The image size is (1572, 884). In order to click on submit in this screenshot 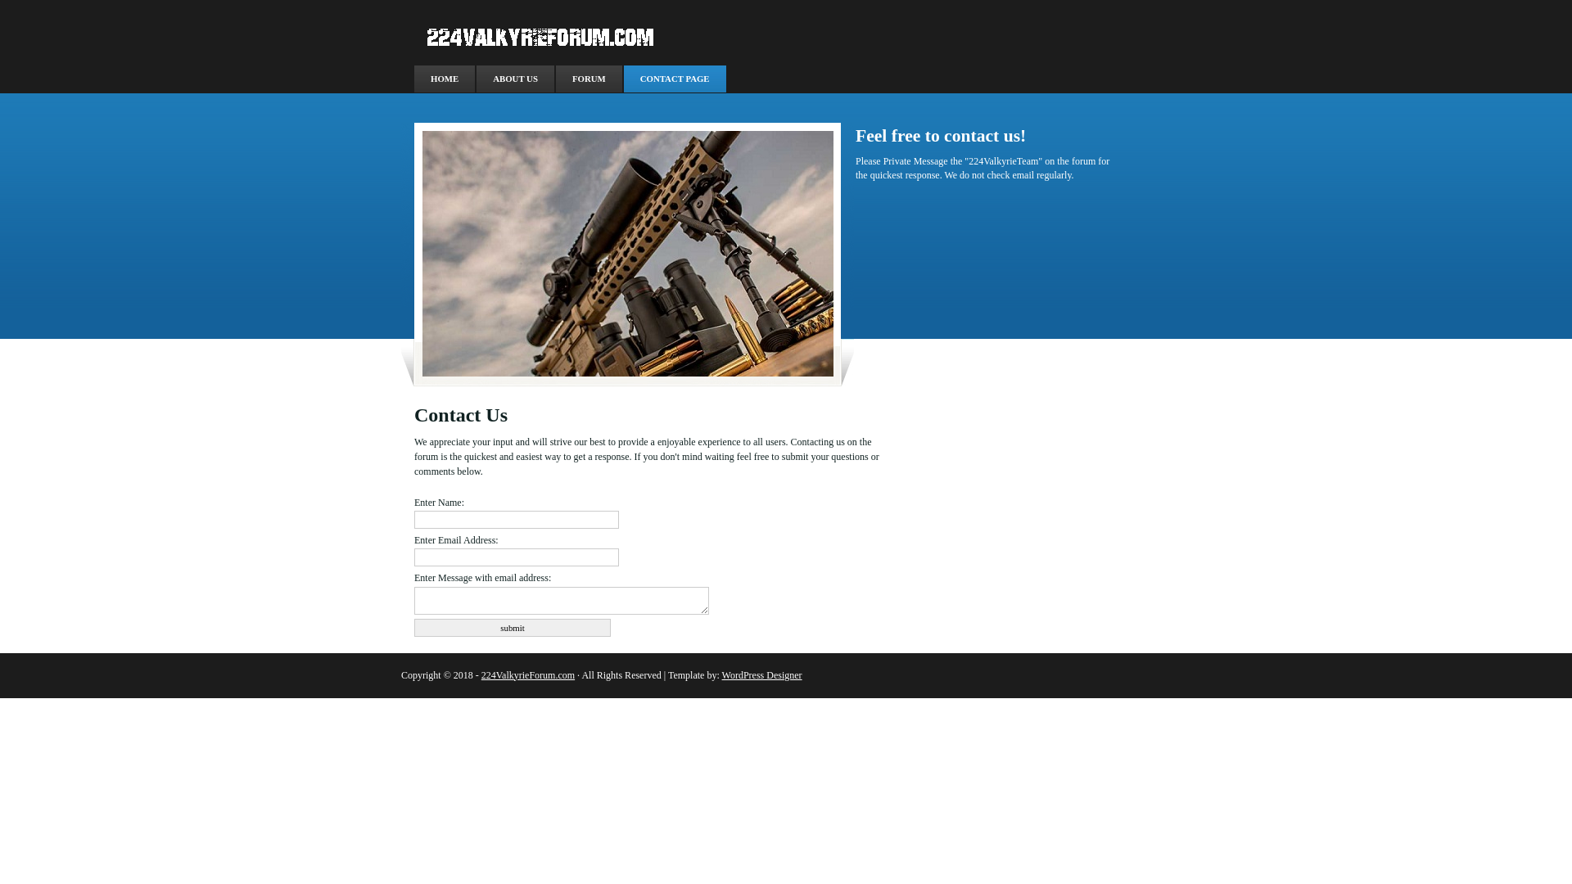, I will do `click(513, 628)`.